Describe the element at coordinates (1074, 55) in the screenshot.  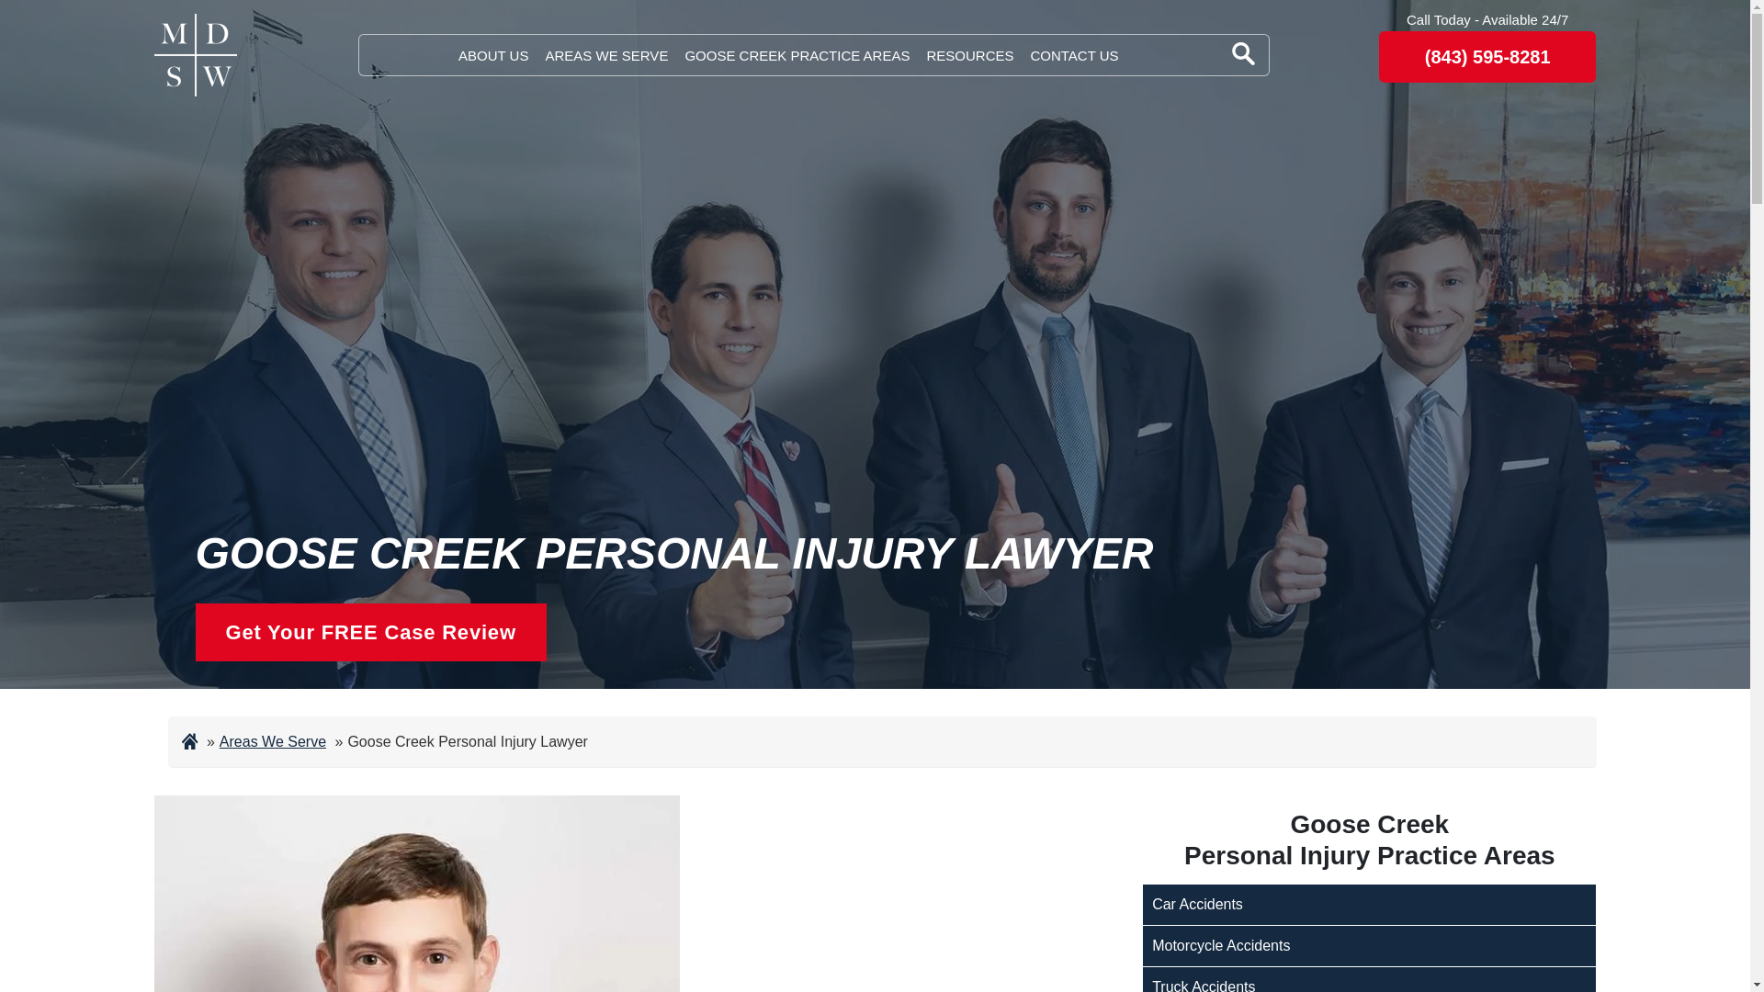
I see `CONTACT US` at that location.